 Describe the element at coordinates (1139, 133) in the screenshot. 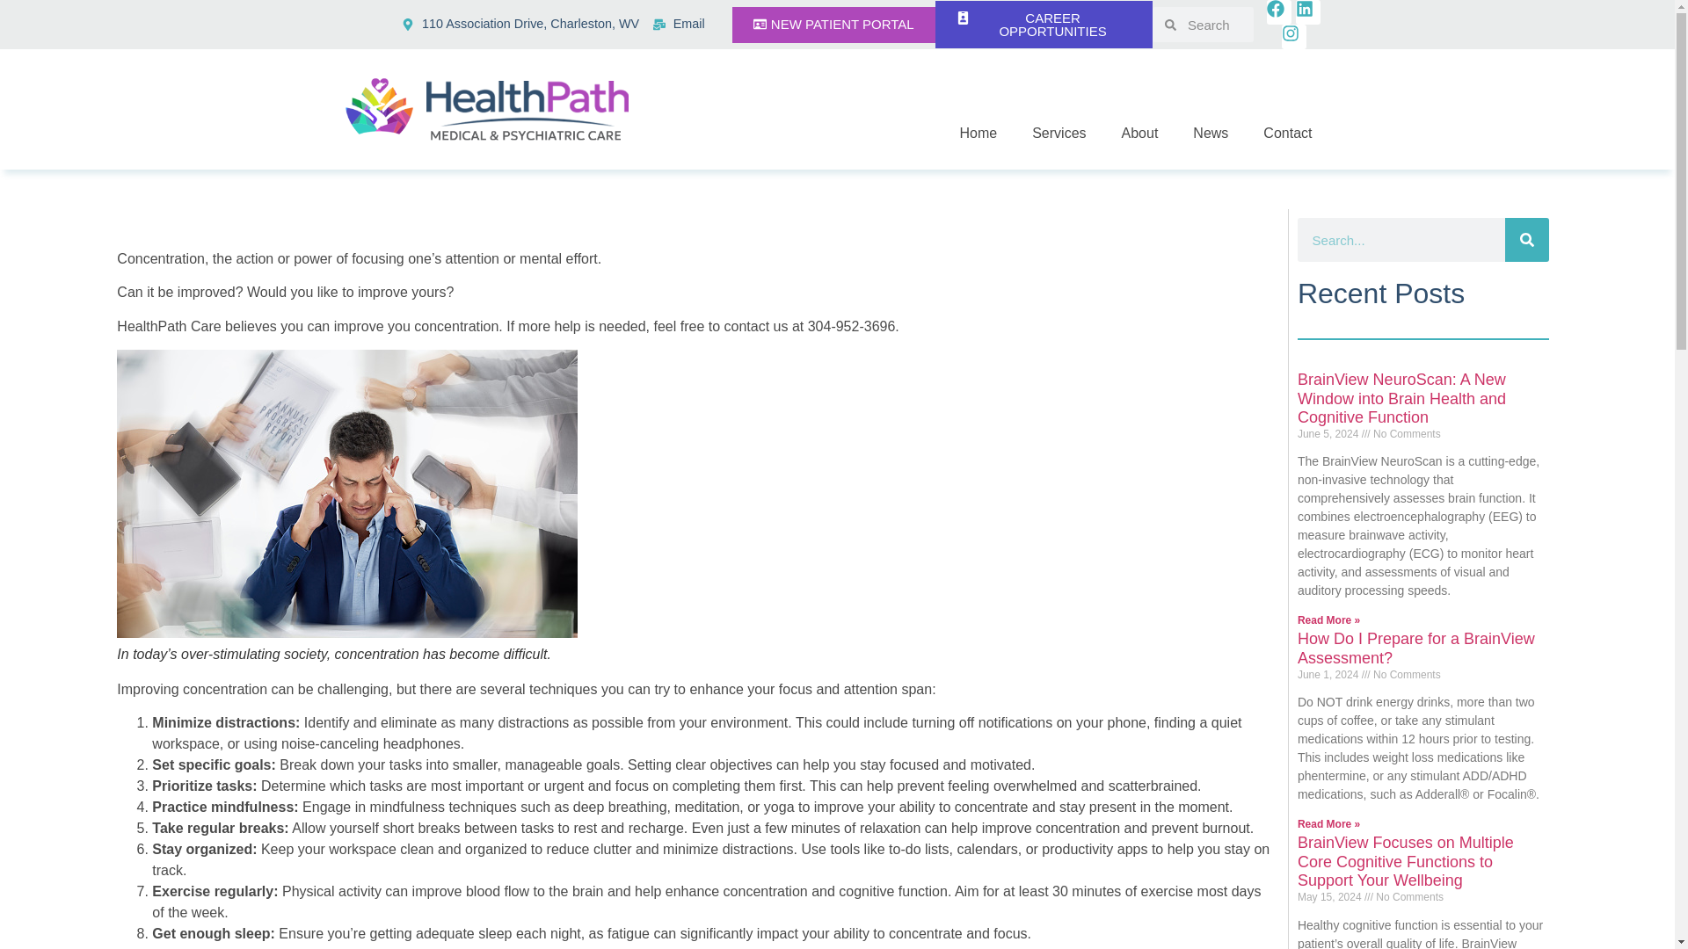

I see `About` at that location.